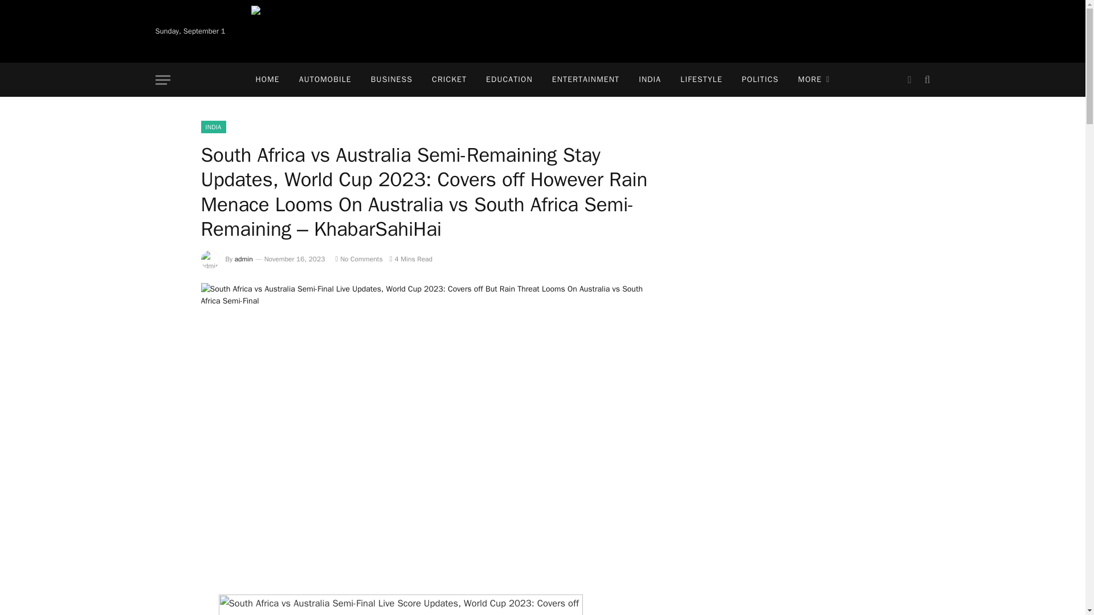 The image size is (1094, 615). What do you see at coordinates (325, 80) in the screenshot?
I see `AUTOMOBILE` at bounding box center [325, 80].